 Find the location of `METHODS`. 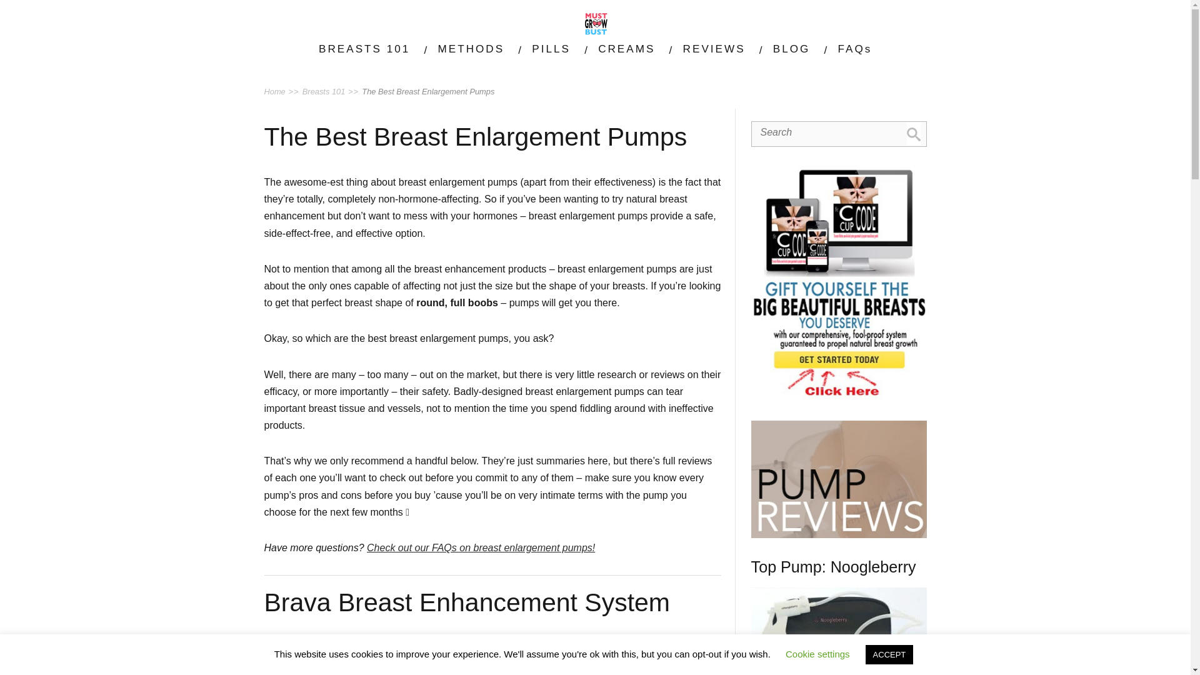

METHODS is located at coordinates (471, 47).